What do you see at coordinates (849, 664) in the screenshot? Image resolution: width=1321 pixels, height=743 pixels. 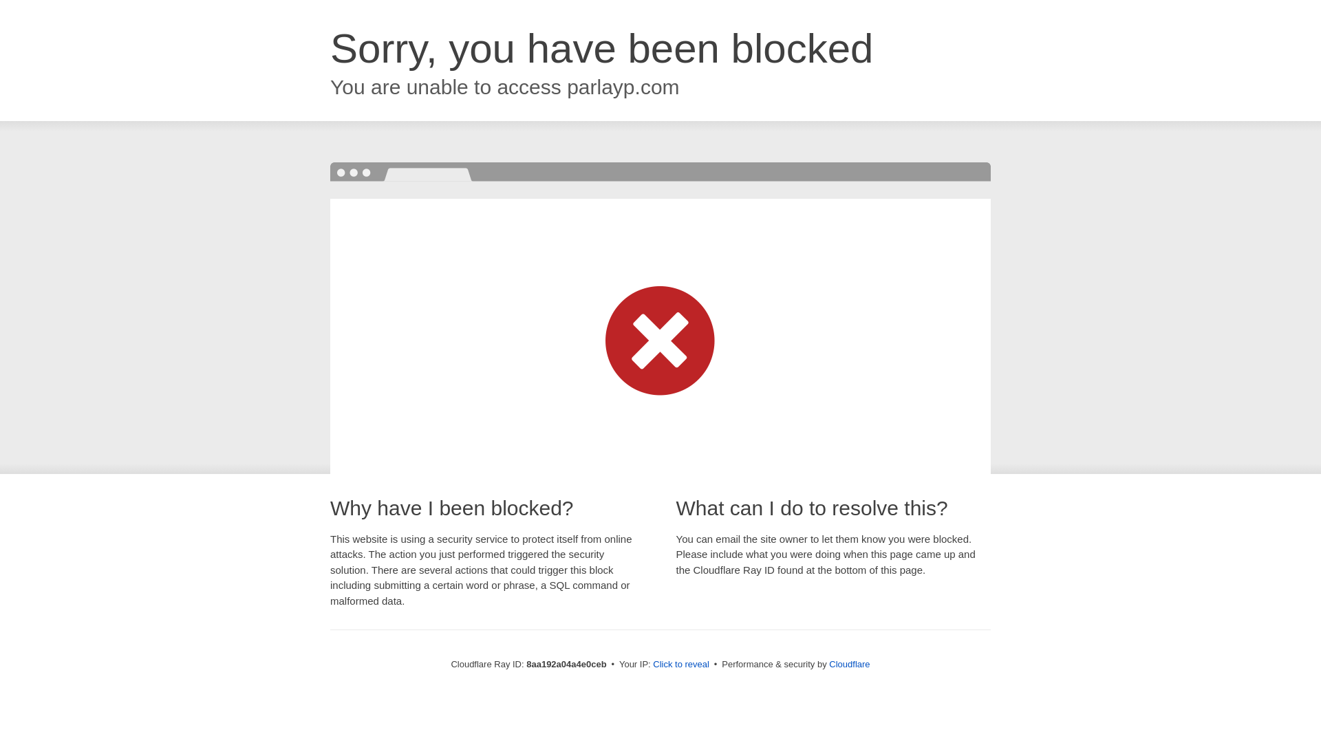 I see `Cloudflare` at bounding box center [849, 664].